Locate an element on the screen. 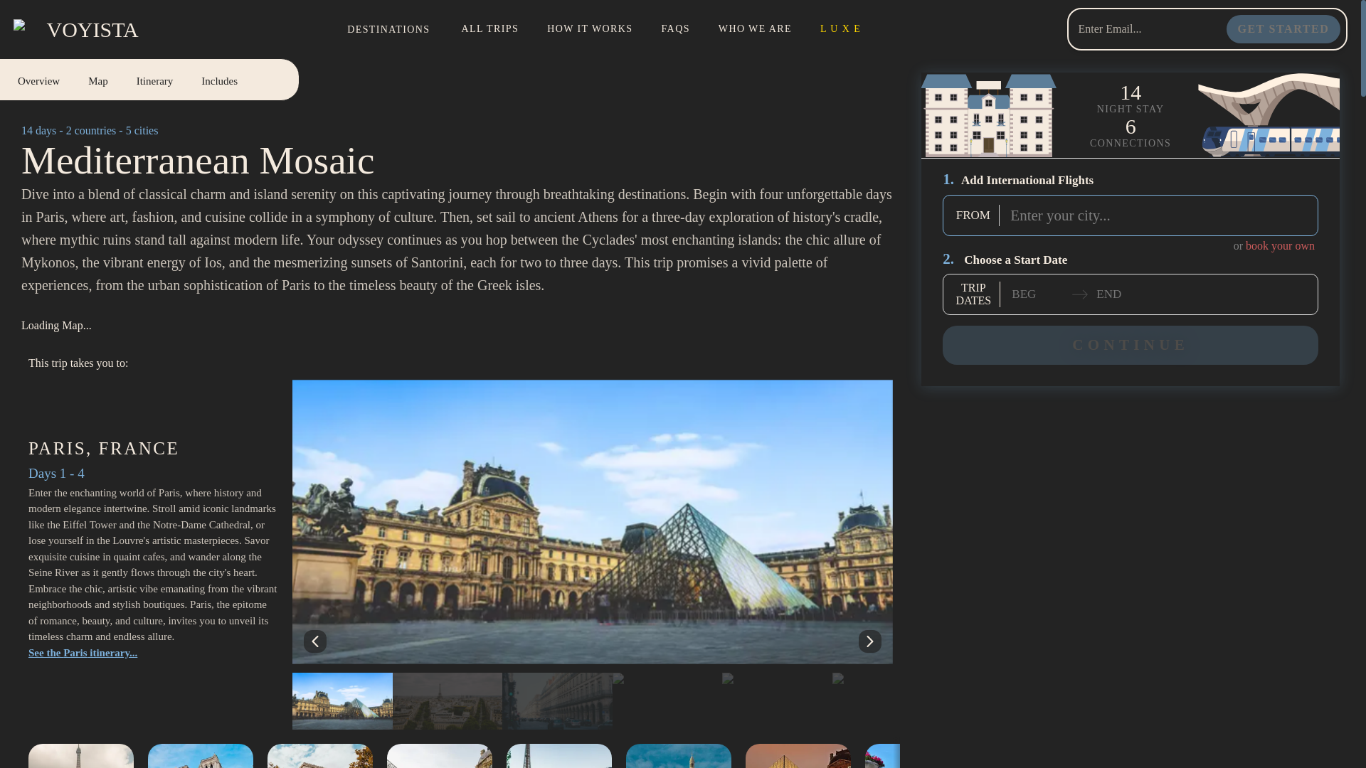  HOW IT WORKS is located at coordinates (1283, 28).